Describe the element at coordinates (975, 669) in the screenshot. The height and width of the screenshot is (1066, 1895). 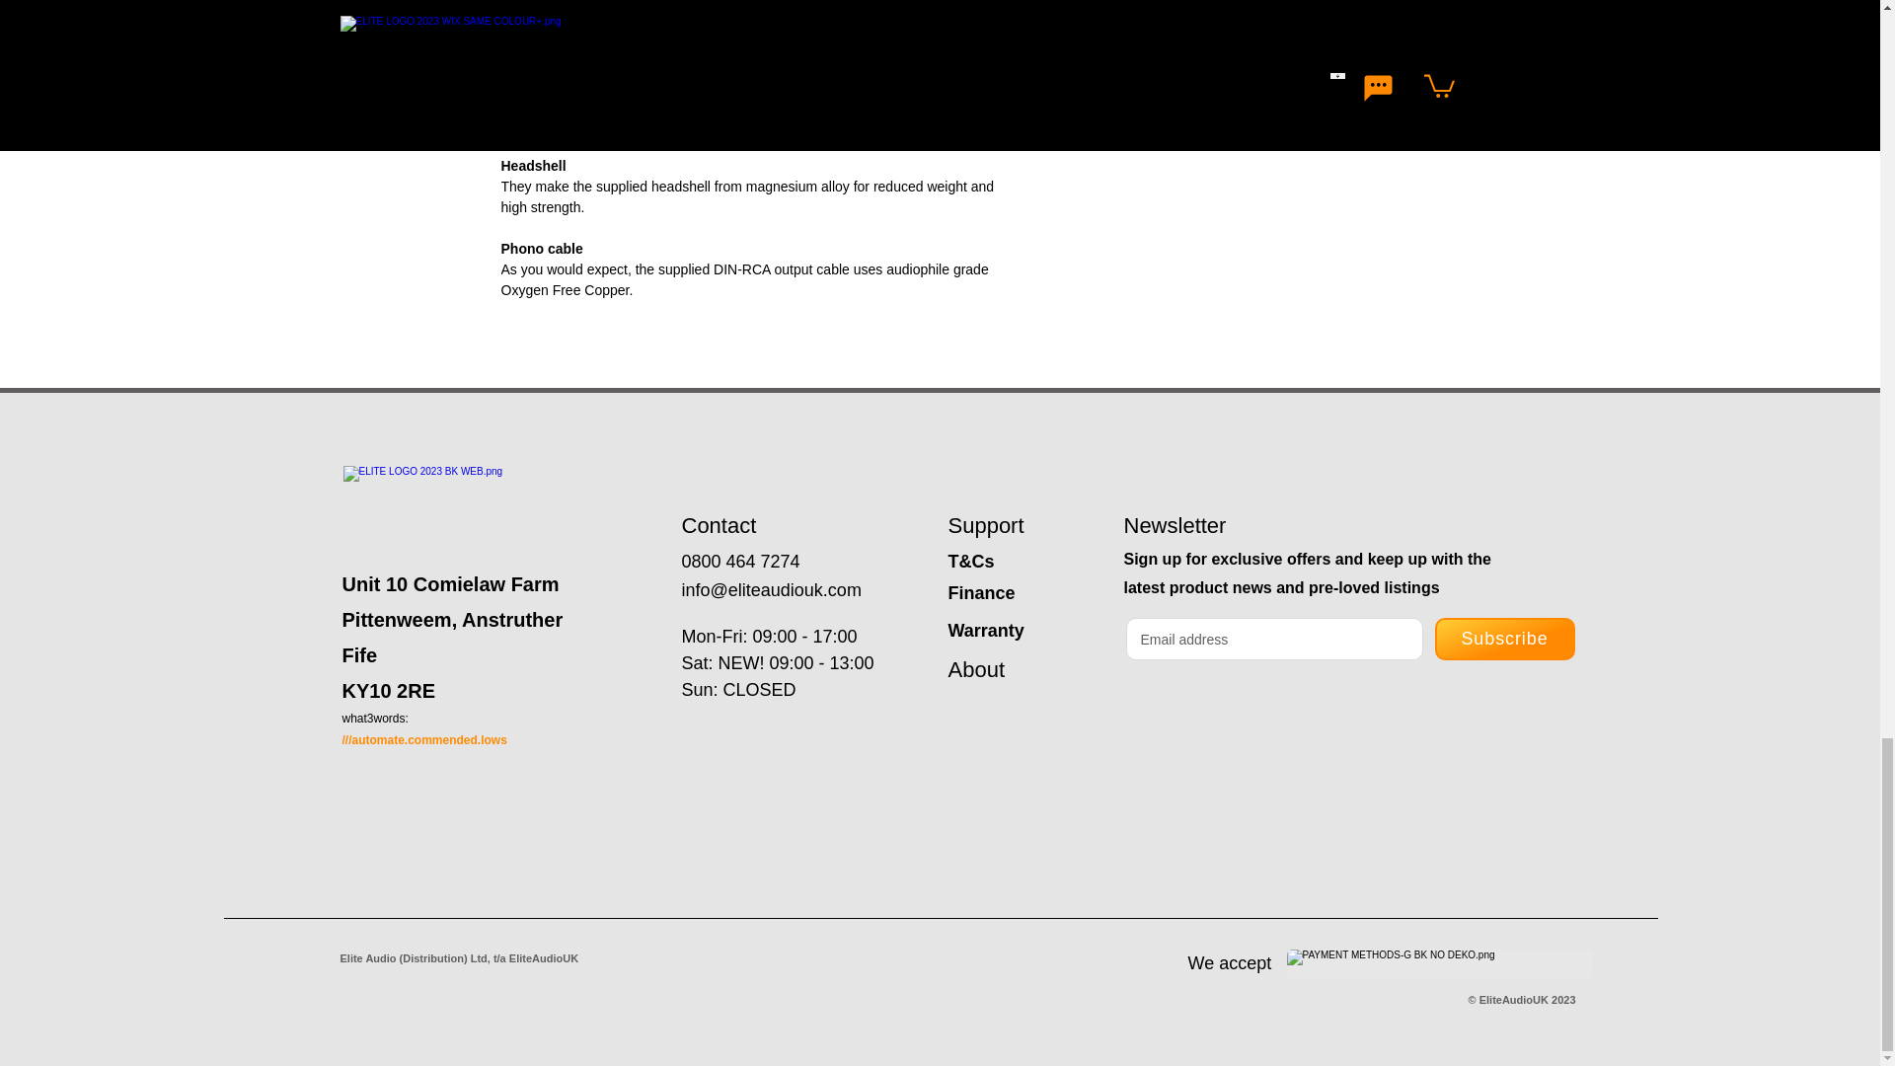
I see `About` at that location.